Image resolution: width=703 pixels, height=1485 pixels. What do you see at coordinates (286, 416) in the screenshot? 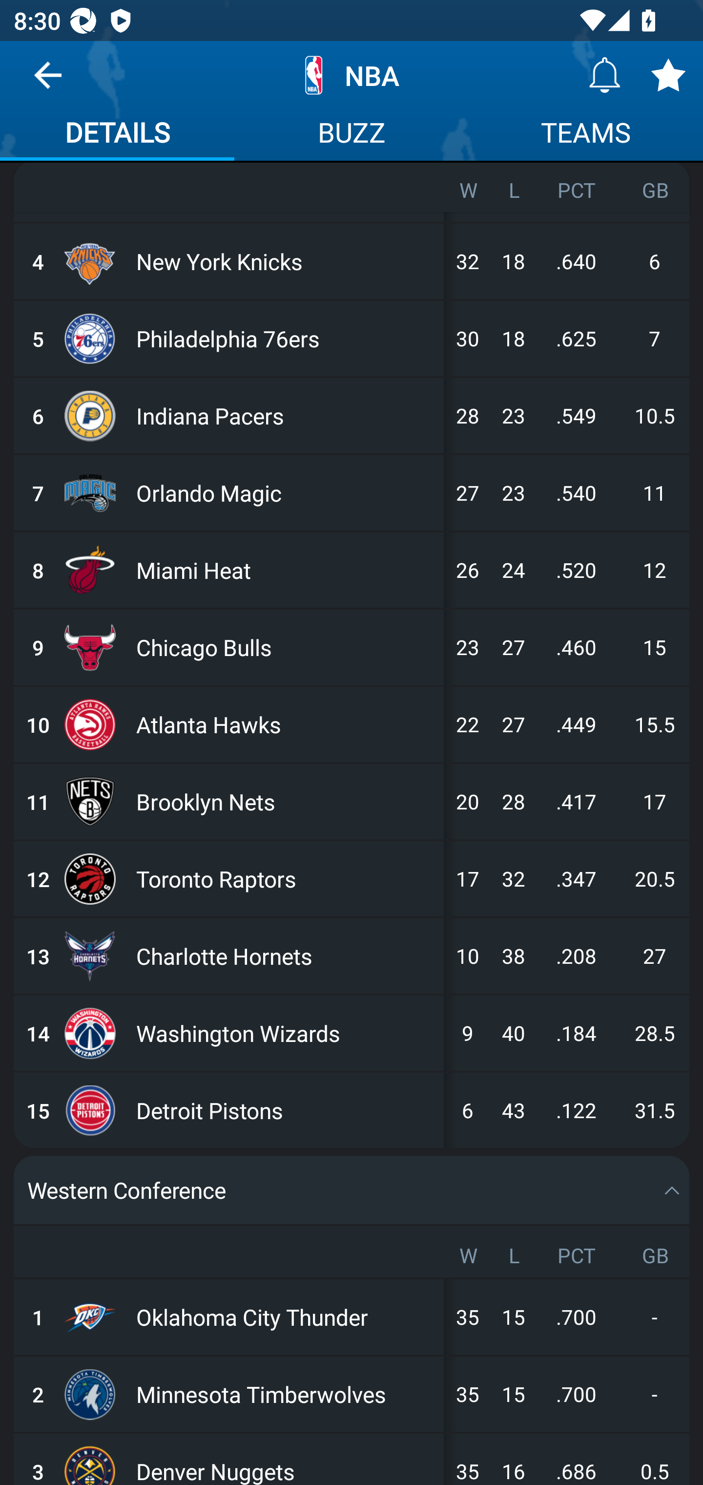
I see `Indiana Pacers` at bounding box center [286, 416].